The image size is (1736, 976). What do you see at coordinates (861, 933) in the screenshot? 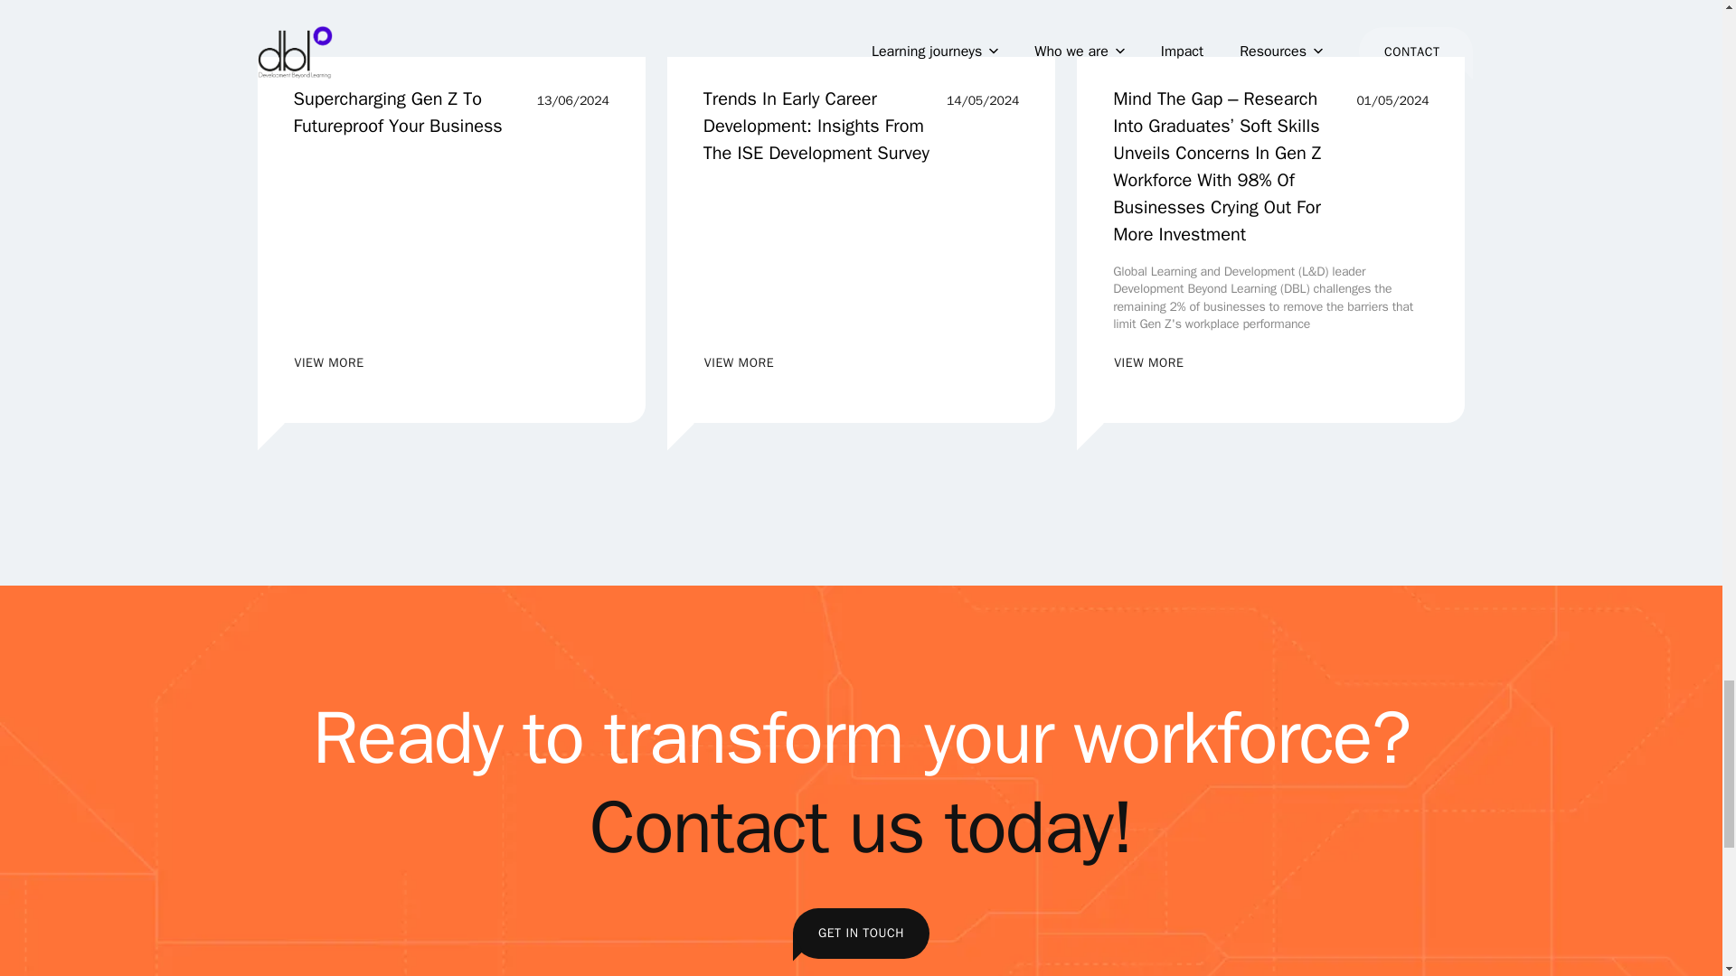
I see `GET IN TOUCH` at bounding box center [861, 933].